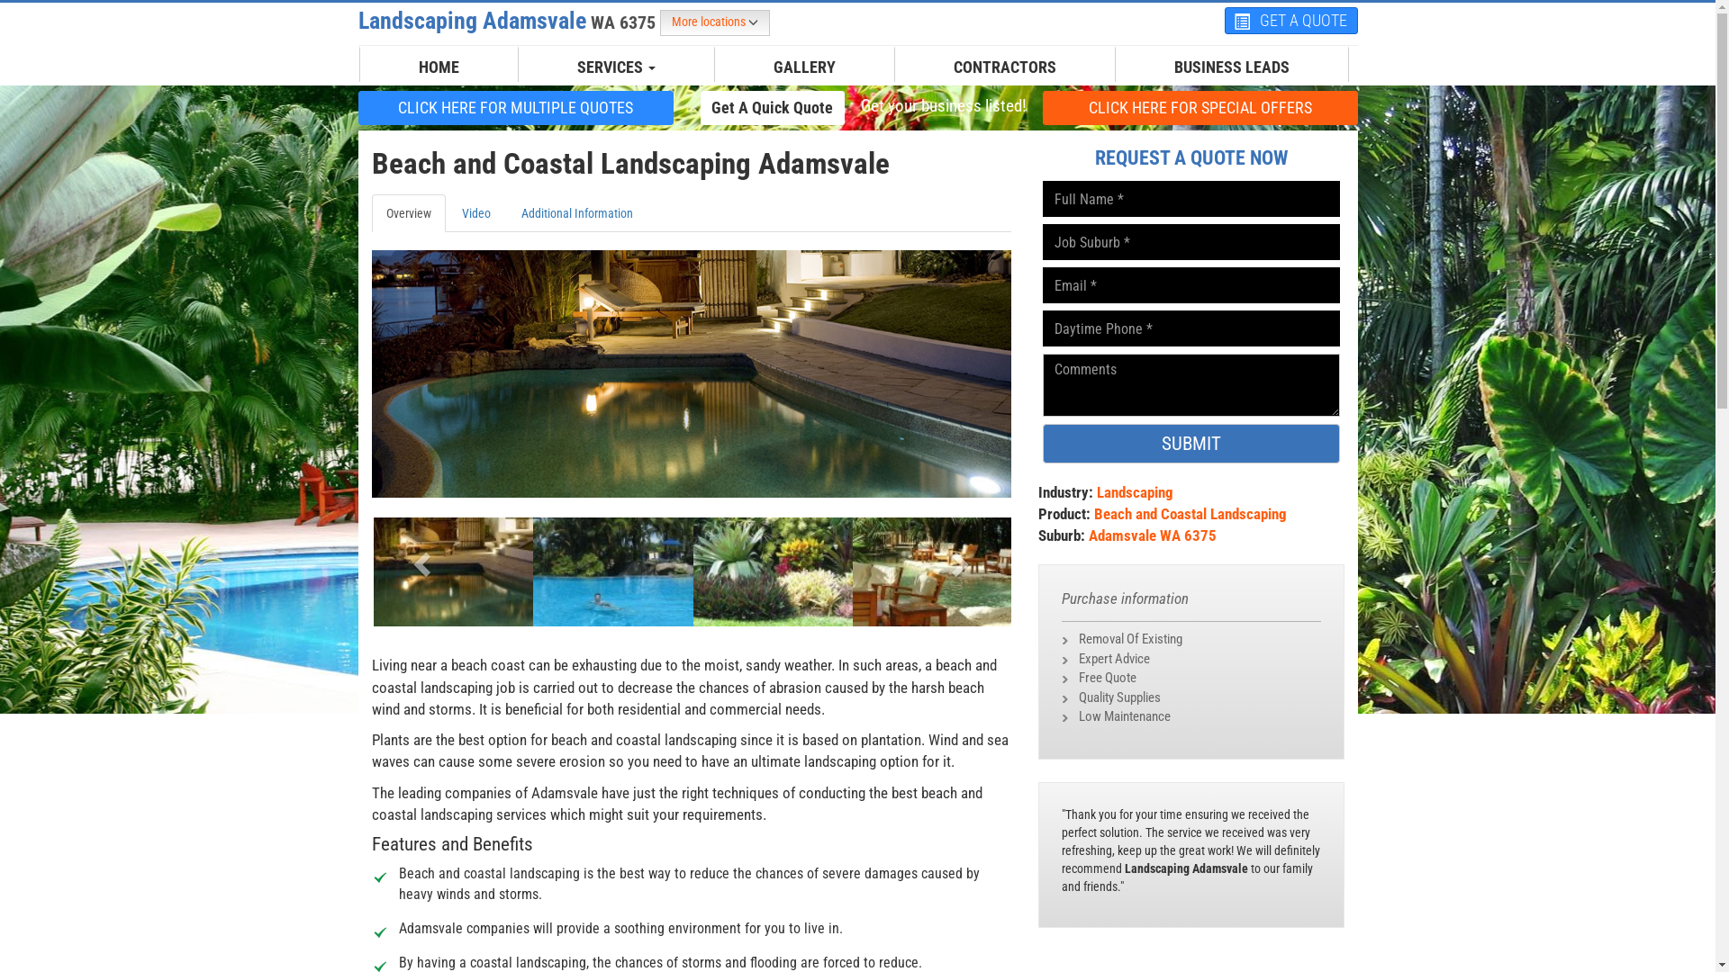 The width and height of the screenshot is (1729, 972). Describe the element at coordinates (1191, 444) in the screenshot. I see `SUBMIT` at that location.